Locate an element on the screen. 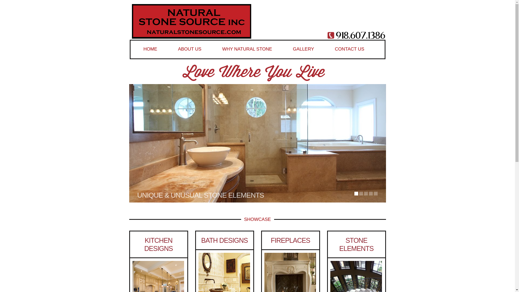 This screenshot has width=519, height=292. CONTACT US is located at coordinates (353, 52).